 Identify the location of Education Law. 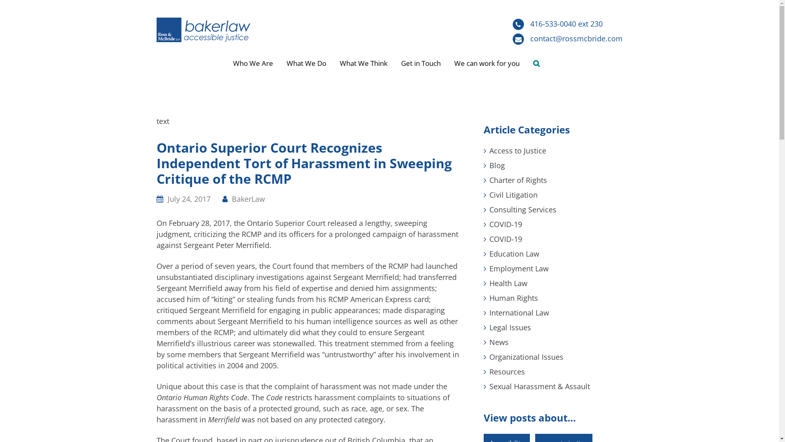
(514, 254).